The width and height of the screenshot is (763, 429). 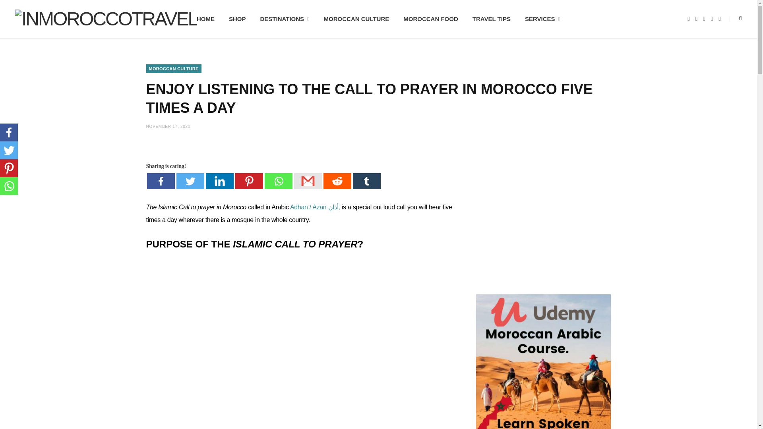 What do you see at coordinates (543, 19) in the screenshot?
I see `SERVICES` at bounding box center [543, 19].